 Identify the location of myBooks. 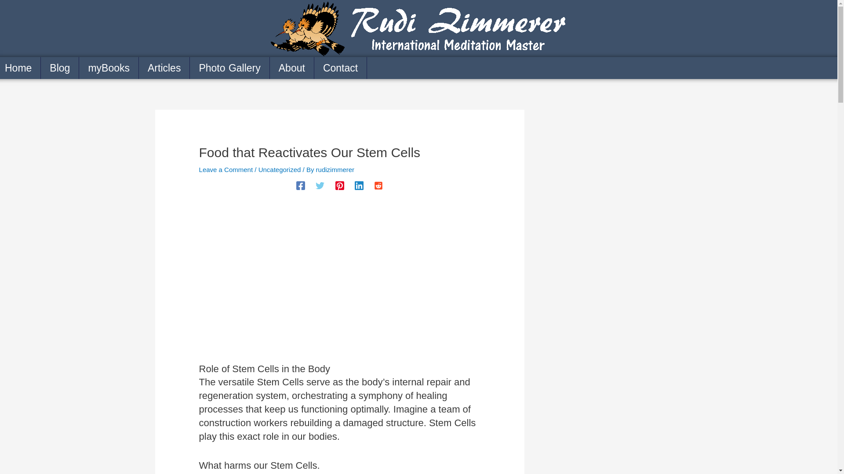
(109, 68).